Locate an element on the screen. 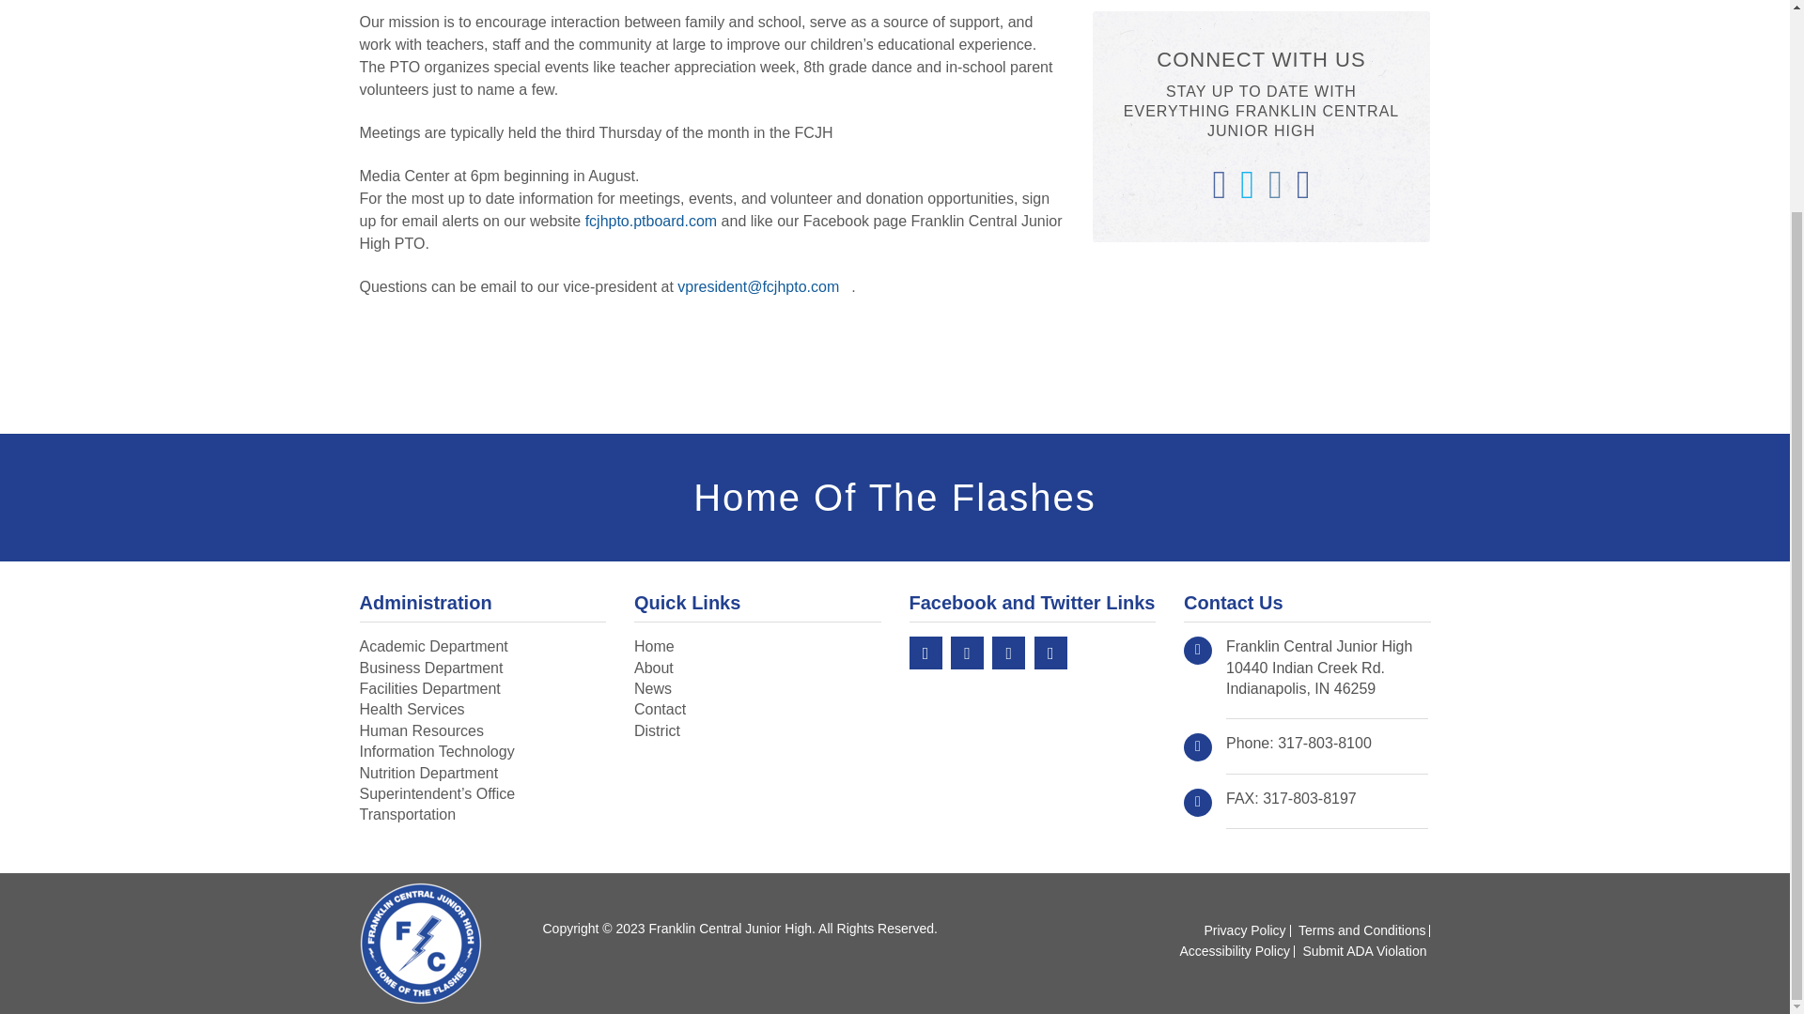  Business Department is located at coordinates (430, 668).